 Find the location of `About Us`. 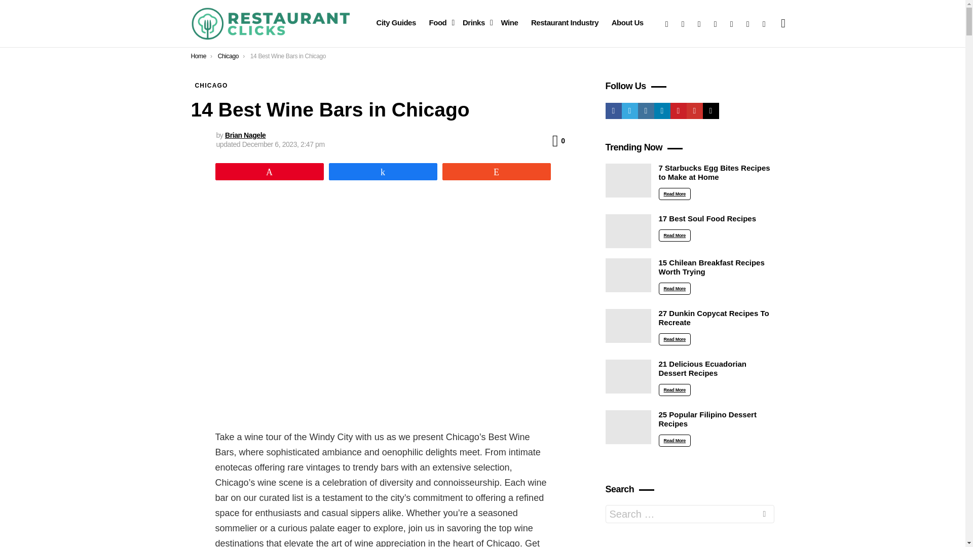

About Us is located at coordinates (627, 23).